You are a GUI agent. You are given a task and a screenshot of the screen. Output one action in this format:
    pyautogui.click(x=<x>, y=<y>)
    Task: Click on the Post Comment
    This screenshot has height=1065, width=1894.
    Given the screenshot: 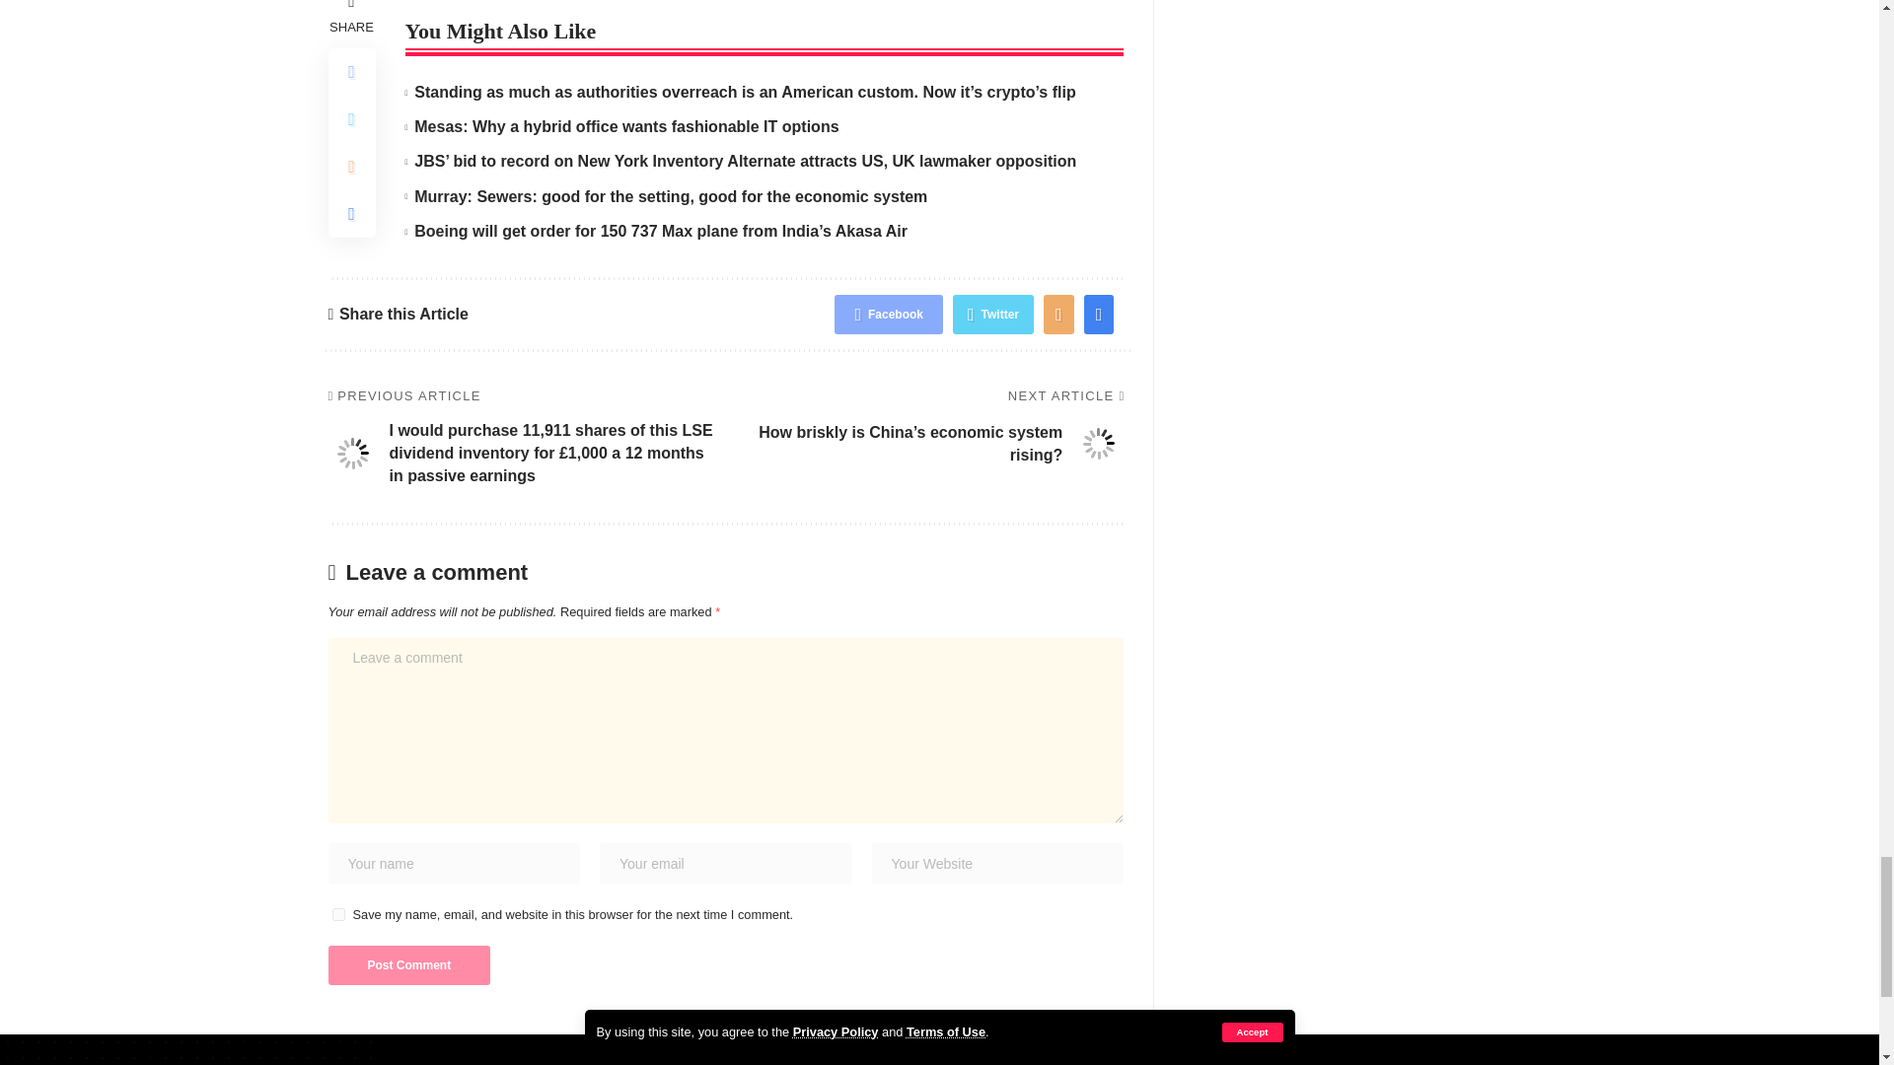 What is the action you would take?
    pyautogui.click(x=408, y=965)
    